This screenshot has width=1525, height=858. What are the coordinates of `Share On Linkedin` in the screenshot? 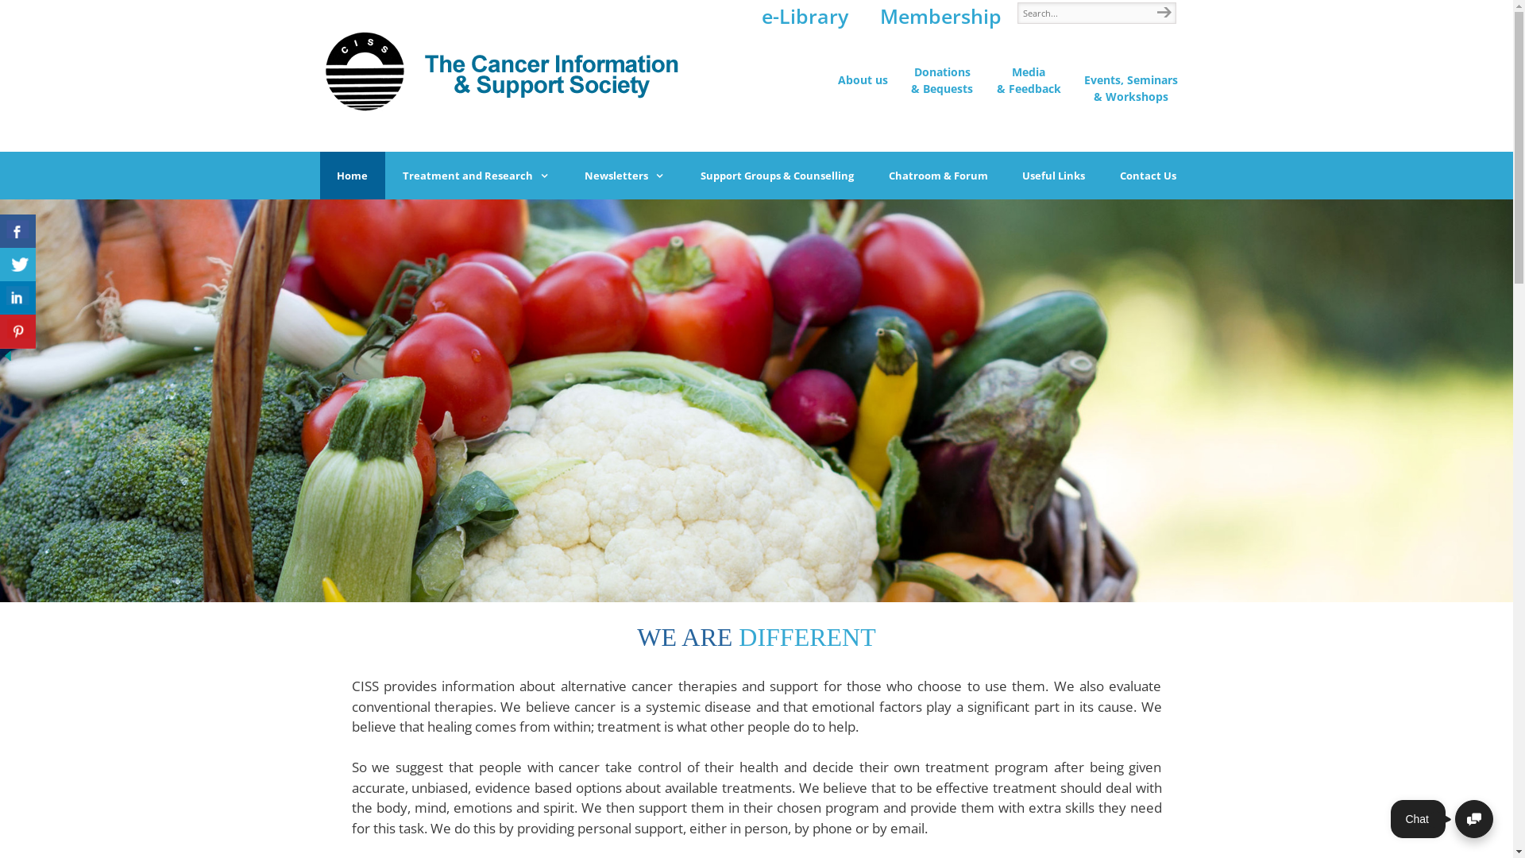 It's located at (17, 299).